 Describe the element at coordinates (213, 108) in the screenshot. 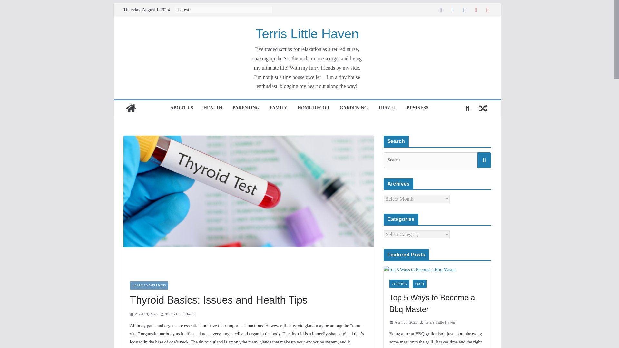

I see `HEALTH` at that location.